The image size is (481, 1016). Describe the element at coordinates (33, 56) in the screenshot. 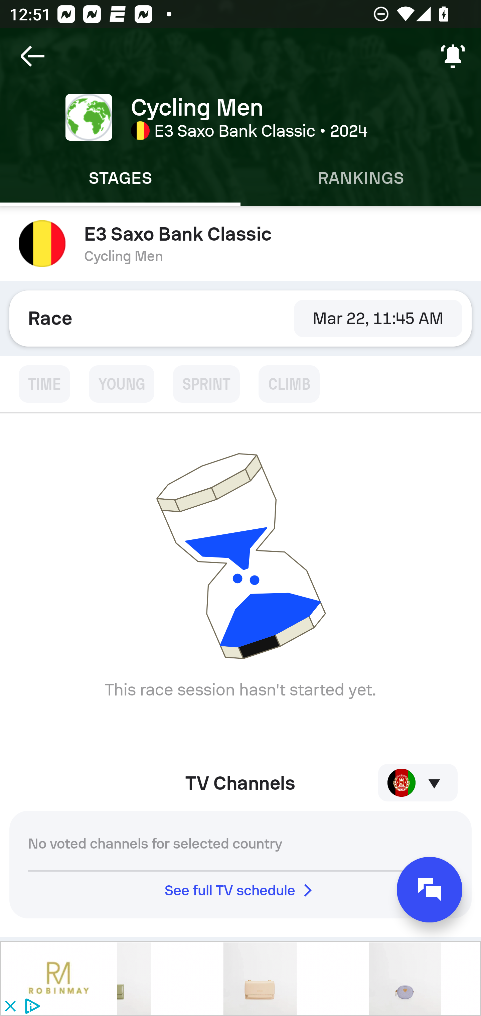

I see `Navigate up` at that location.